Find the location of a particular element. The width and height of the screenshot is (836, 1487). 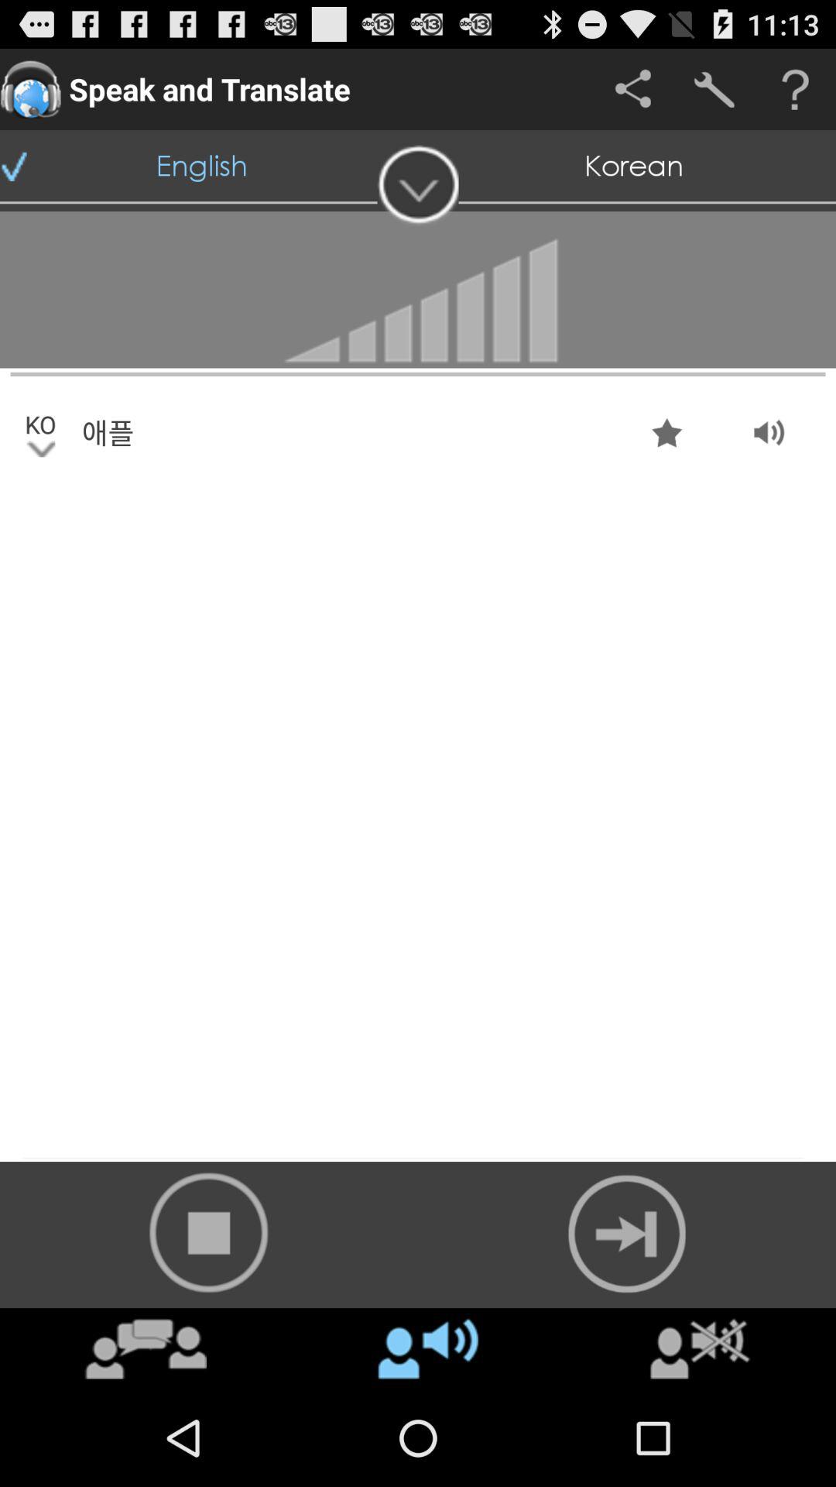

stop audio is located at coordinates (209, 1233).